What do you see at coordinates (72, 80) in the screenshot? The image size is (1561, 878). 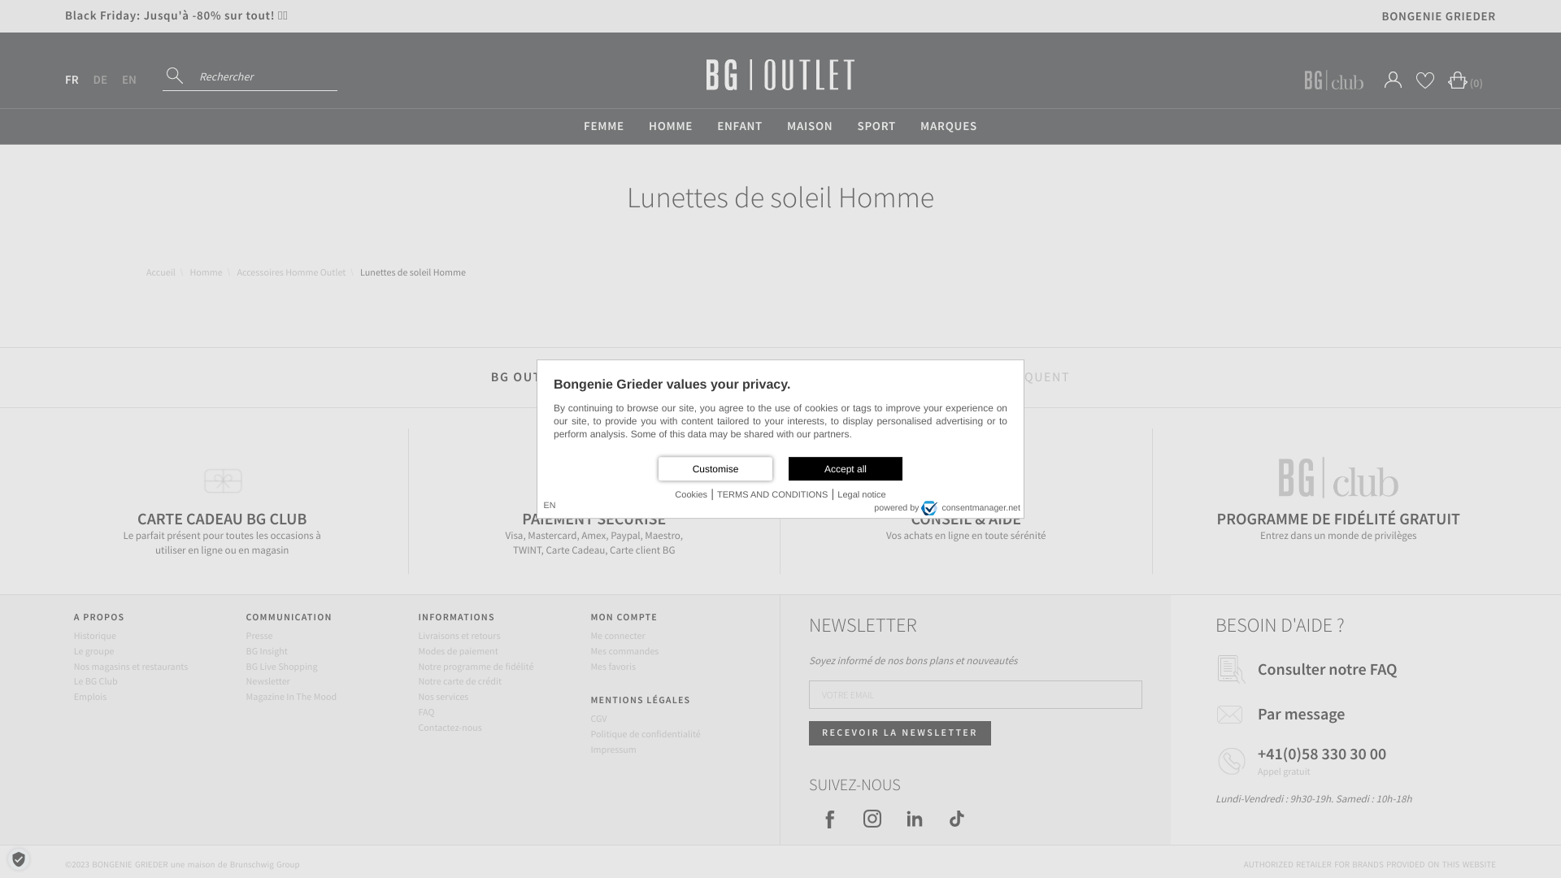 I see `FR` at bounding box center [72, 80].